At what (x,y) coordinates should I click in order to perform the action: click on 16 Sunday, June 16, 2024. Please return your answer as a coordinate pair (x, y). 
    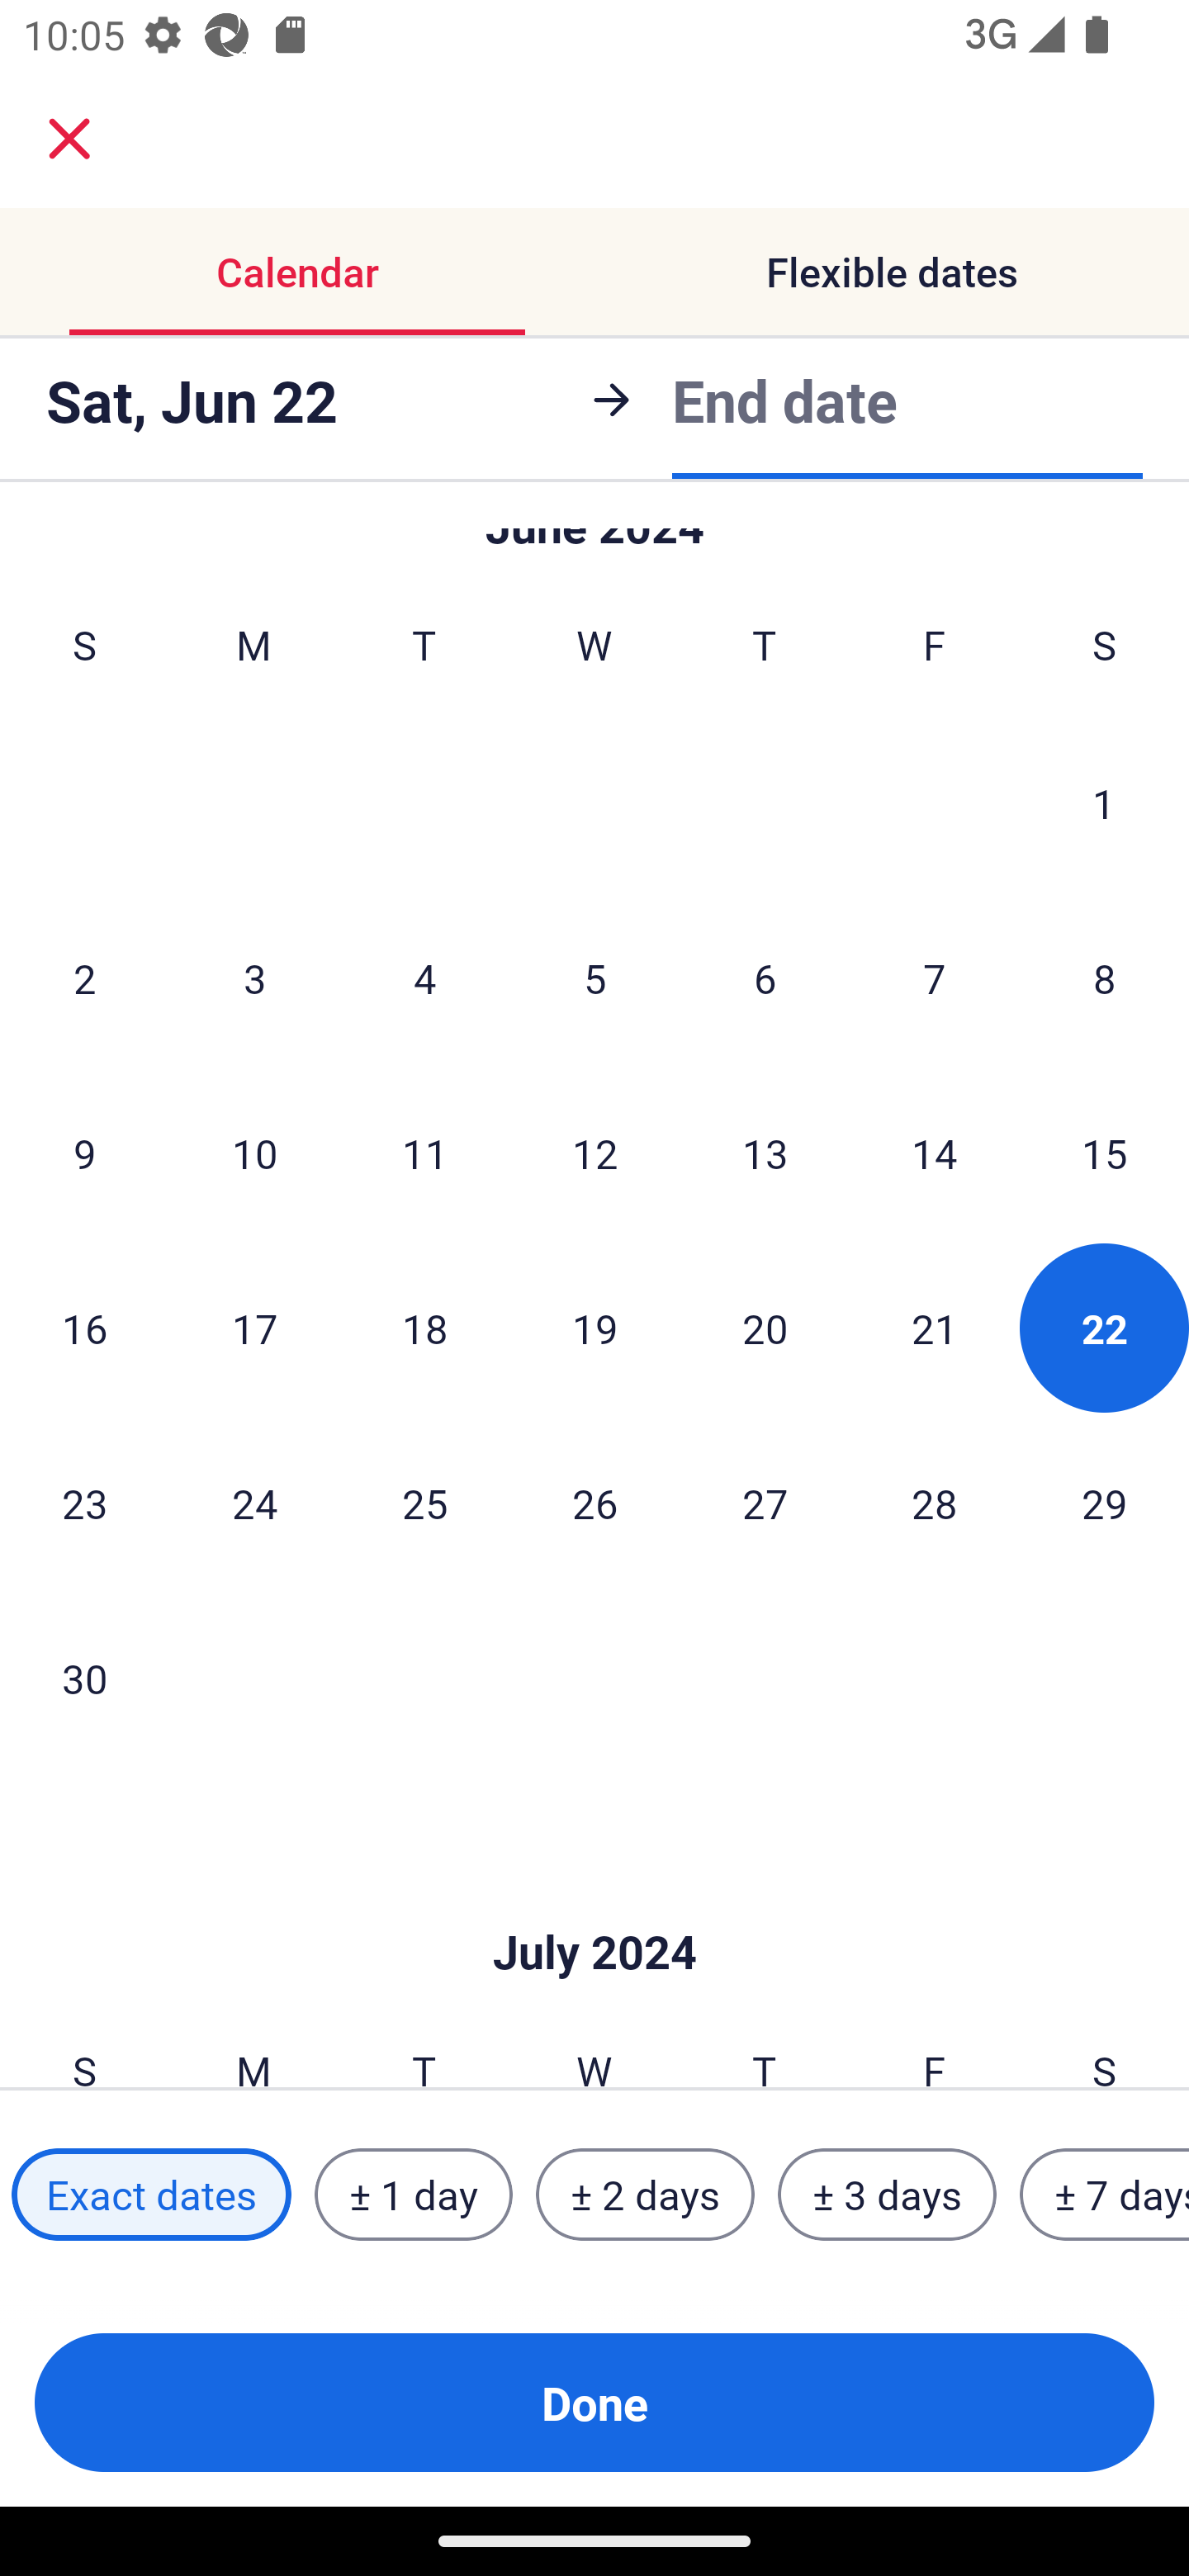
    Looking at the image, I should click on (84, 1328).